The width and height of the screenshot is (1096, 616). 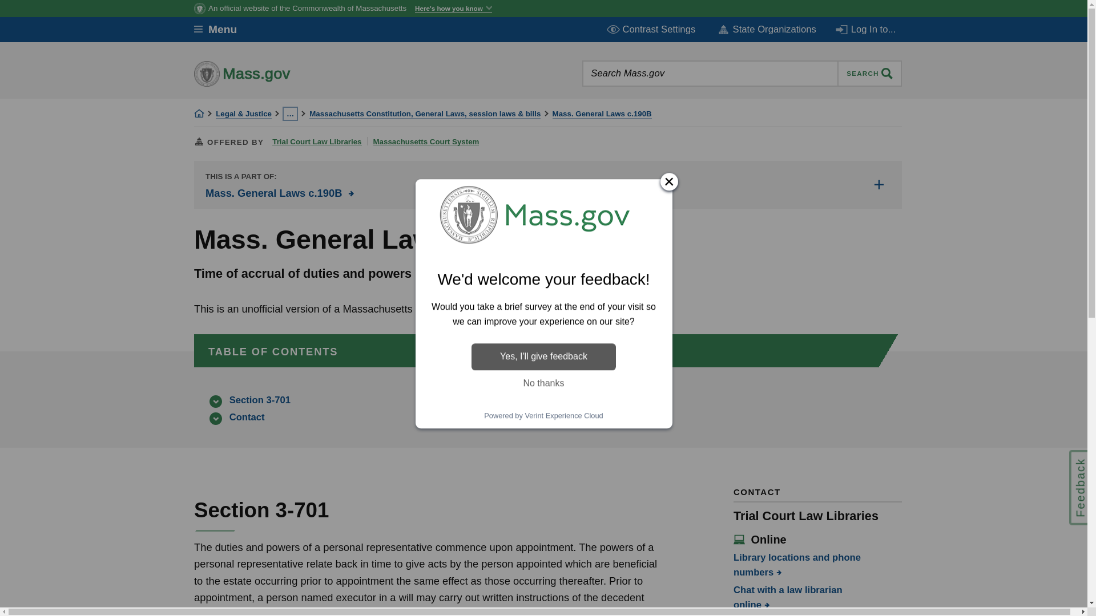 I want to click on Contrast Settings, so click(x=652, y=29).